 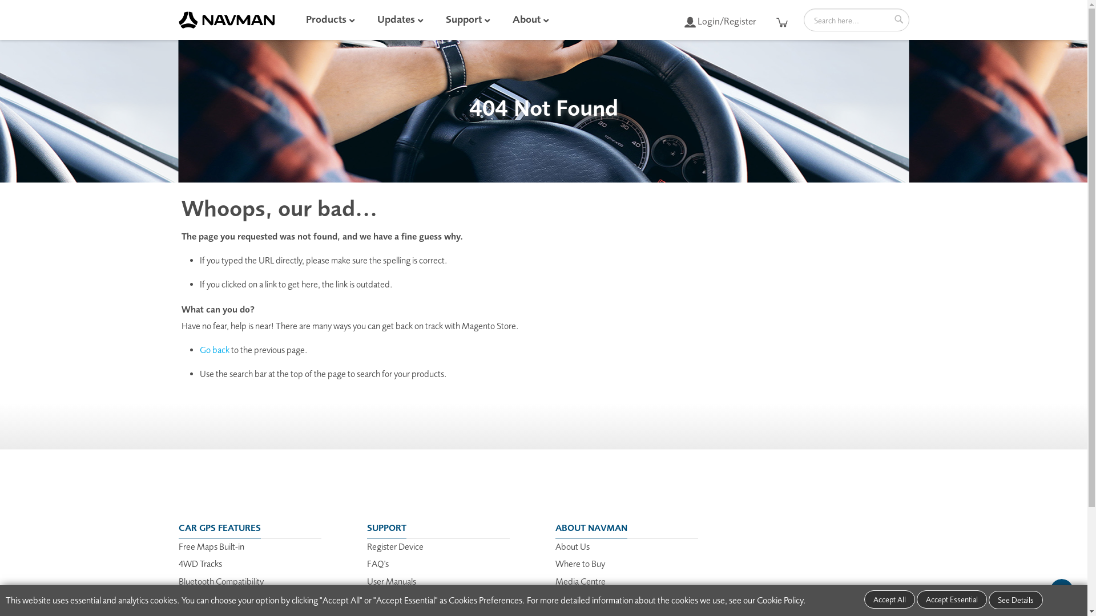 What do you see at coordinates (377, 564) in the screenshot?
I see `FAQ's` at bounding box center [377, 564].